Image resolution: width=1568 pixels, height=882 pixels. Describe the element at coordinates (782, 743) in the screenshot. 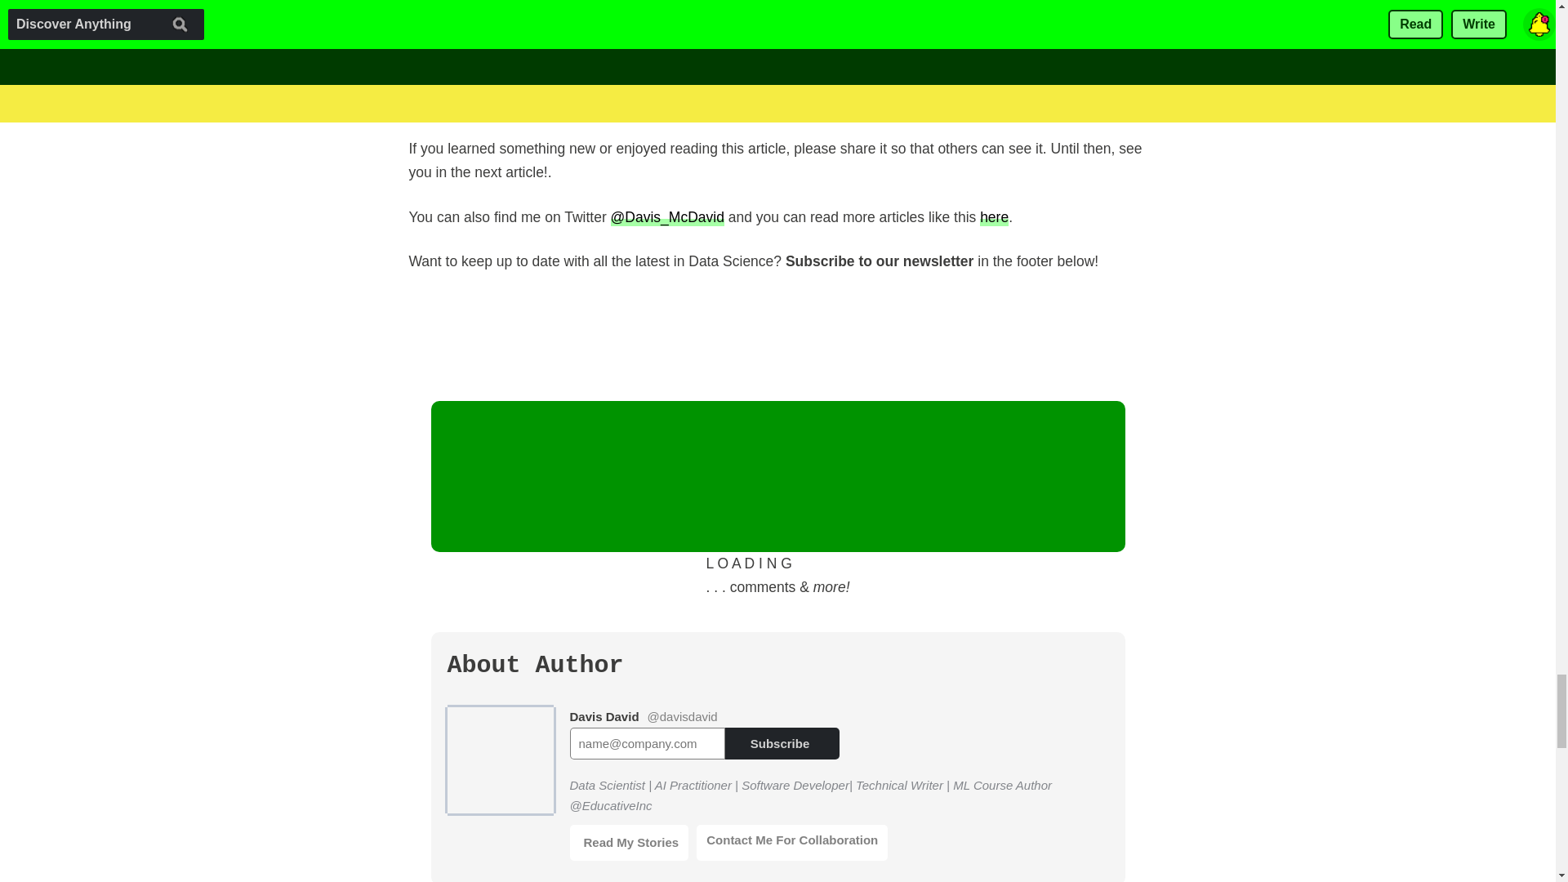

I see `Subscribe` at that location.